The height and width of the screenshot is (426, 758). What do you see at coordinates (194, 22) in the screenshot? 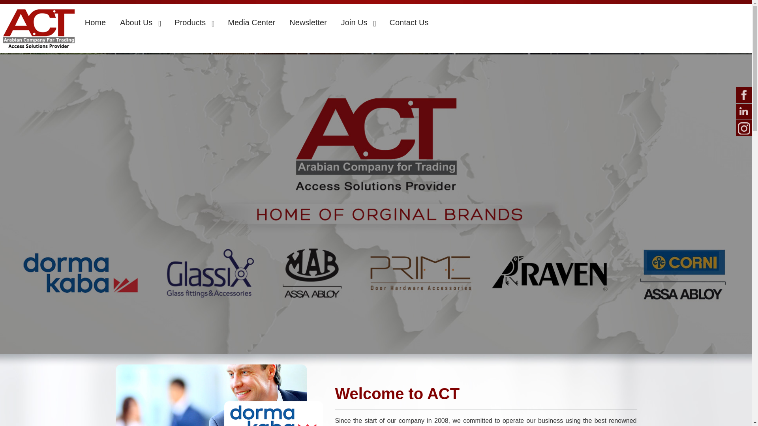
I see `Products` at bounding box center [194, 22].